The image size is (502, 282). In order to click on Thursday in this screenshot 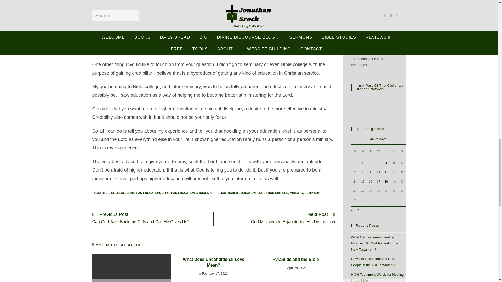, I will do `click(386, 151)`.